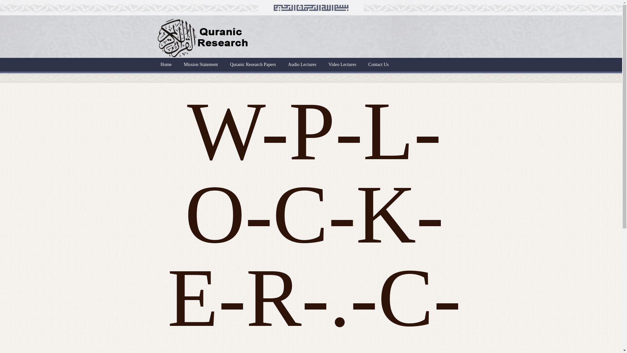 The width and height of the screenshot is (627, 353). What do you see at coordinates (166, 65) in the screenshot?
I see `Home` at bounding box center [166, 65].